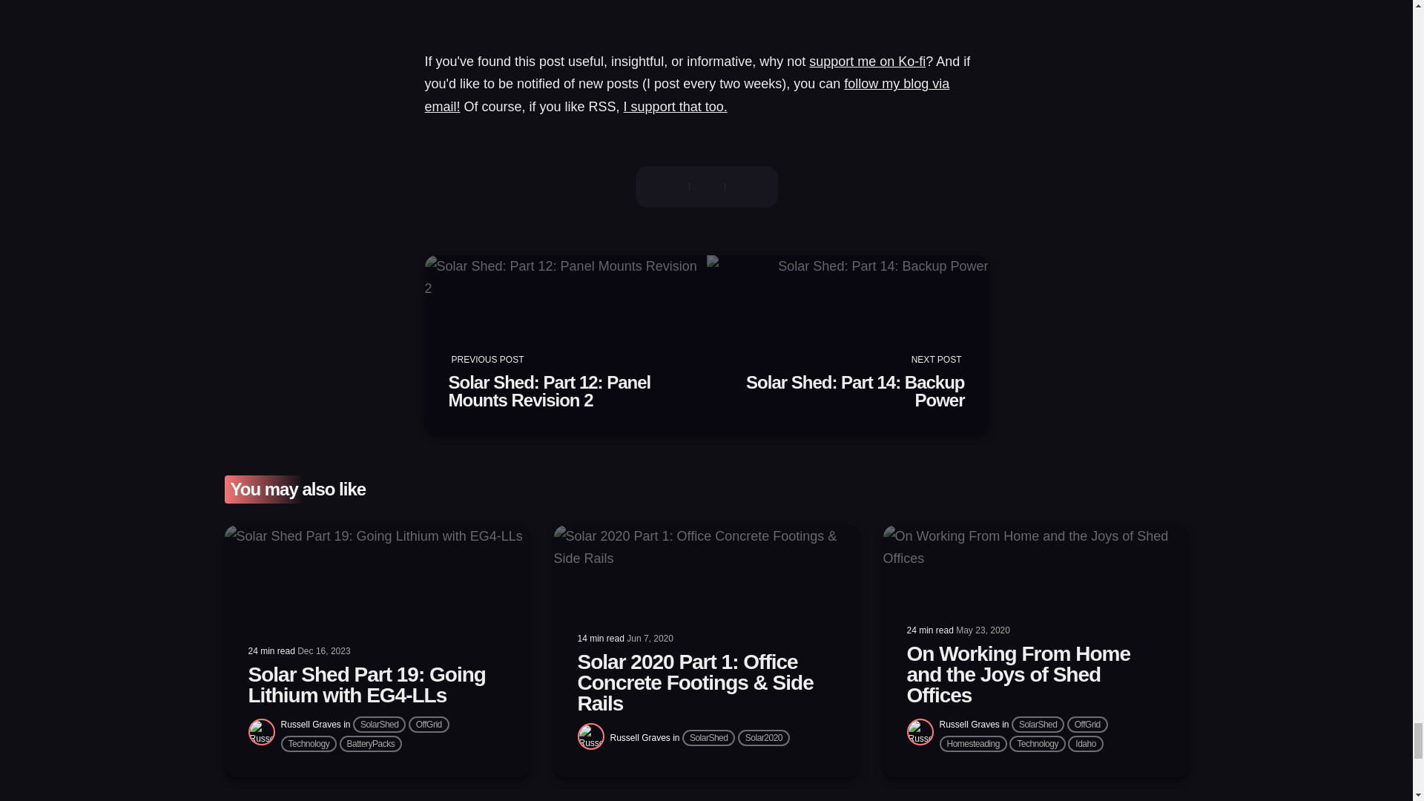 Image resolution: width=1424 pixels, height=801 pixels. What do you see at coordinates (565, 344) in the screenshot?
I see `OffGrid` at bounding box center [565, 344].